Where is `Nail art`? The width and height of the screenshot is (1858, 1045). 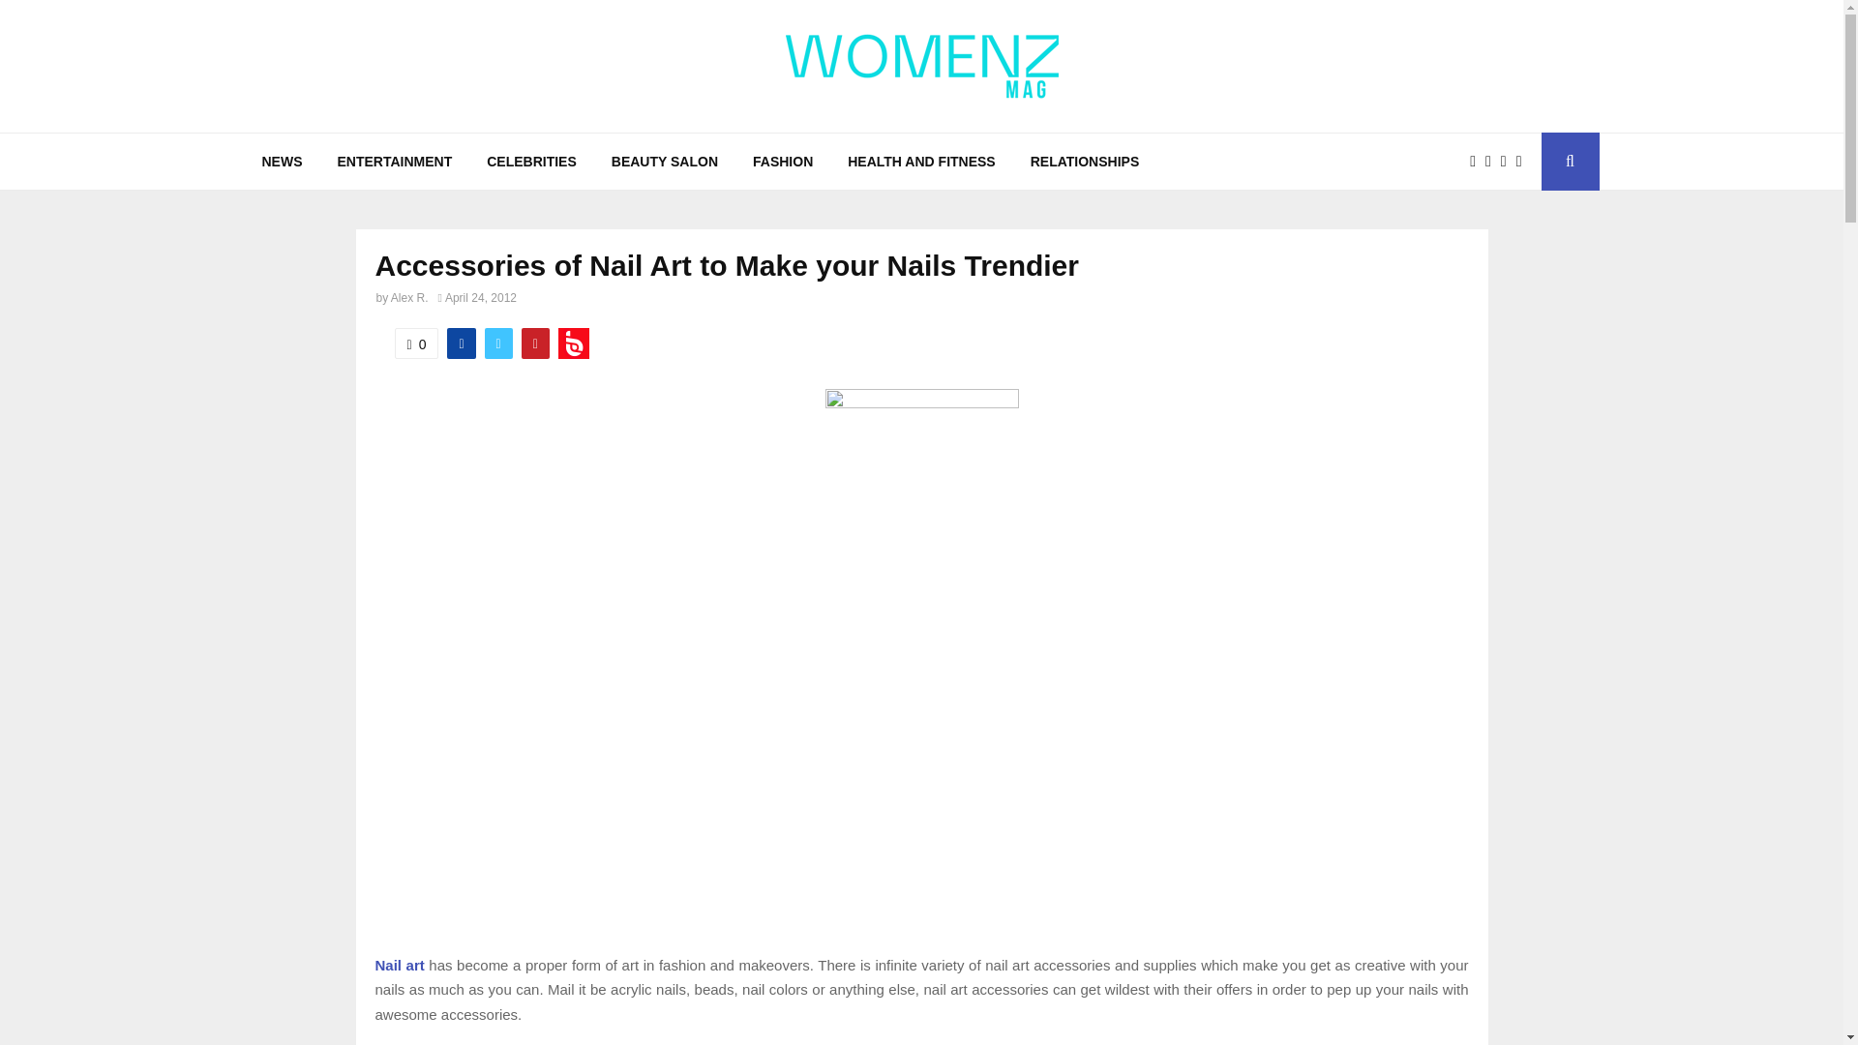 Nail art is located at coordinates (400, 964).